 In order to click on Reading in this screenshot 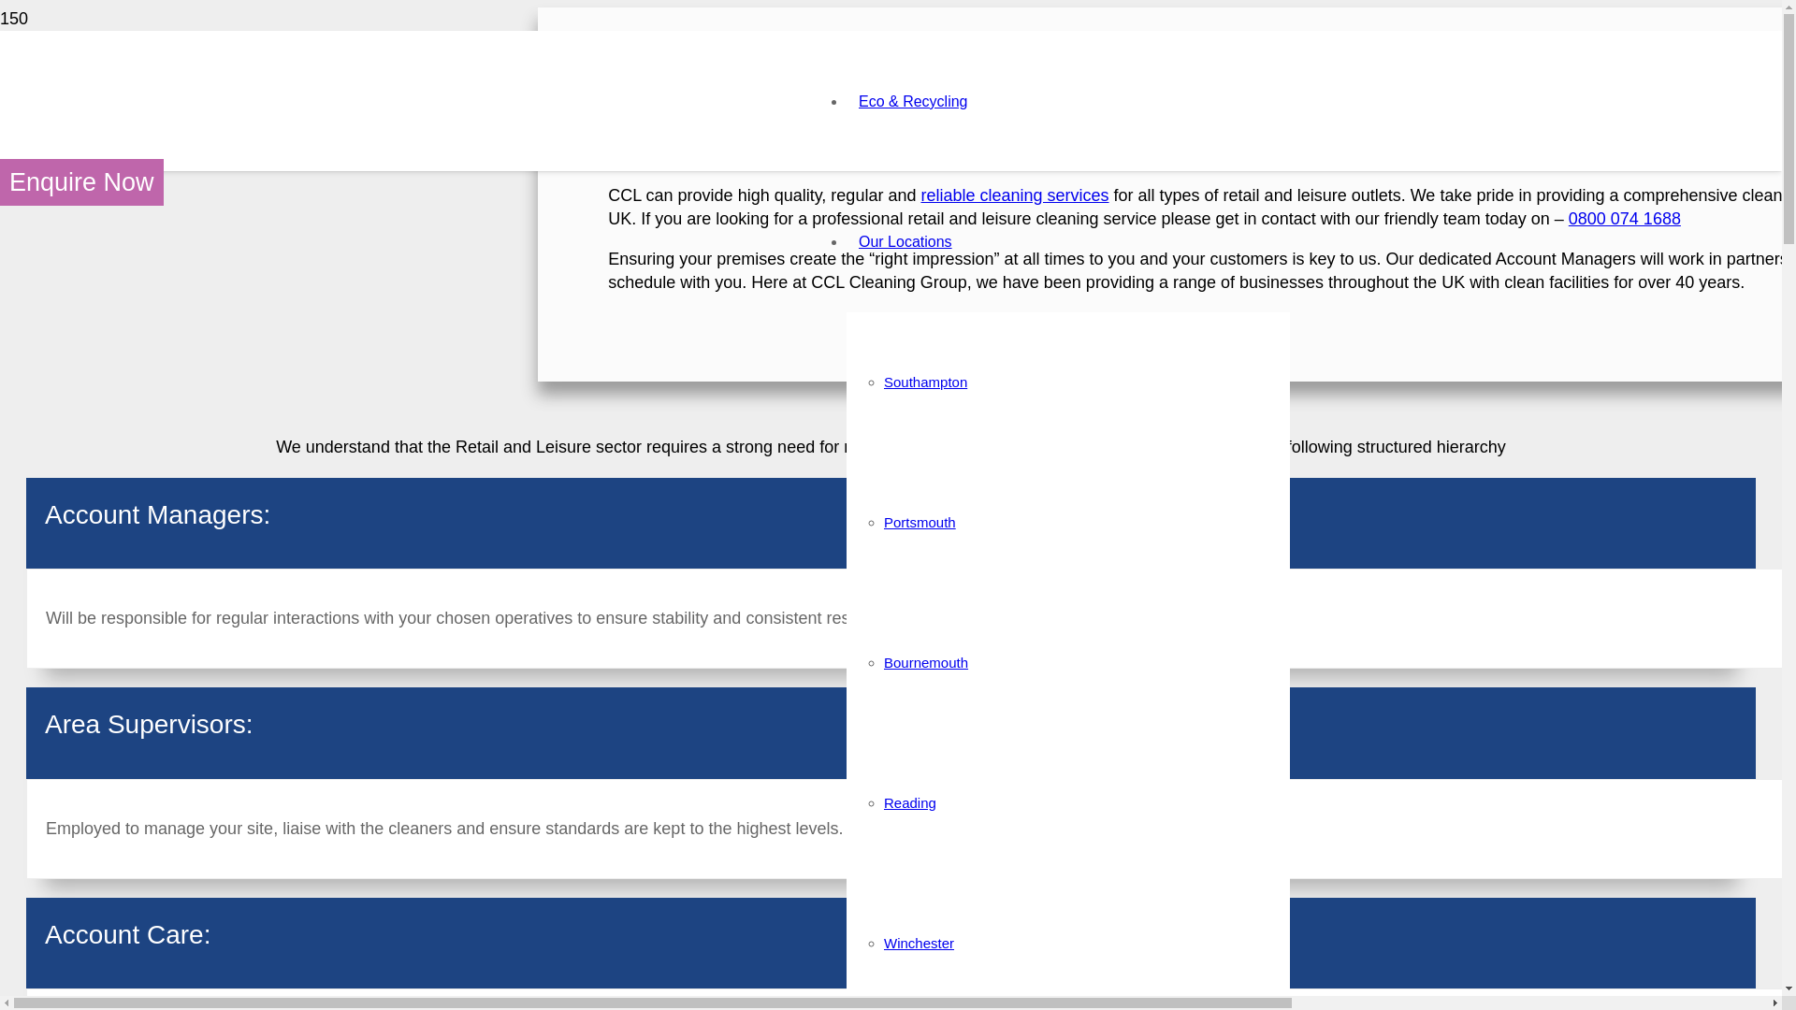, I will do `click(909, 802)`.